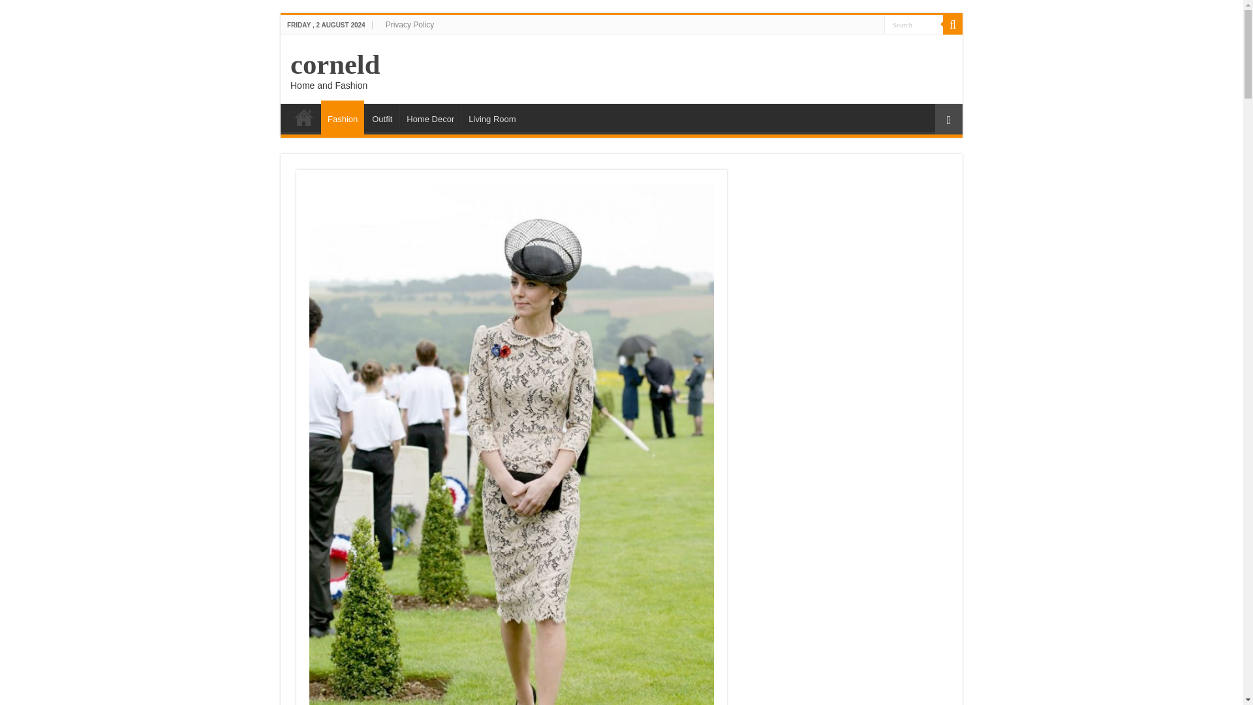 Image resolution: width=1253 pixels, height=705 pixels. Describe the element at coordinates (303, 117) in the screenshot. I see `Home` at that location.